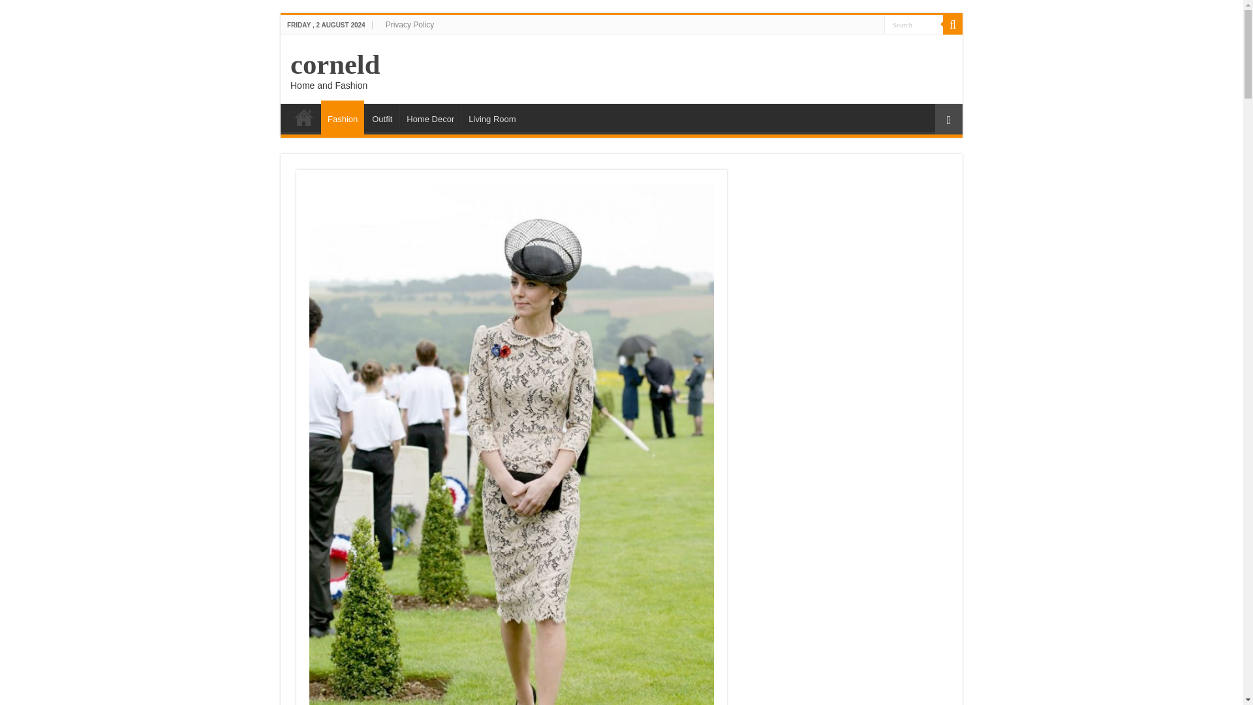 Image resolution: width=1253 pixels, height=705 pixels. Describe the element at coordinates (303, 117) in the screenshot. I see `Home` at that location.